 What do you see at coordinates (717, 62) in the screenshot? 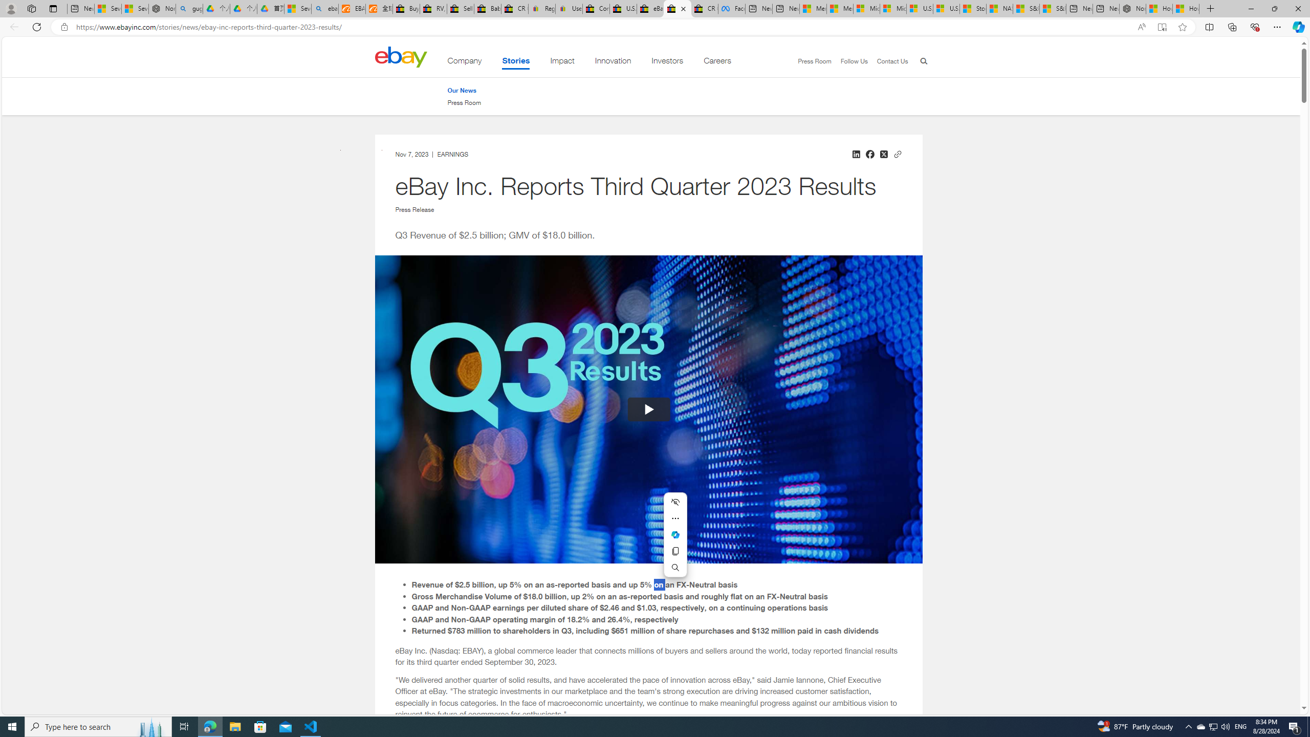
I see `Careers` at bounding box center [717, 62].